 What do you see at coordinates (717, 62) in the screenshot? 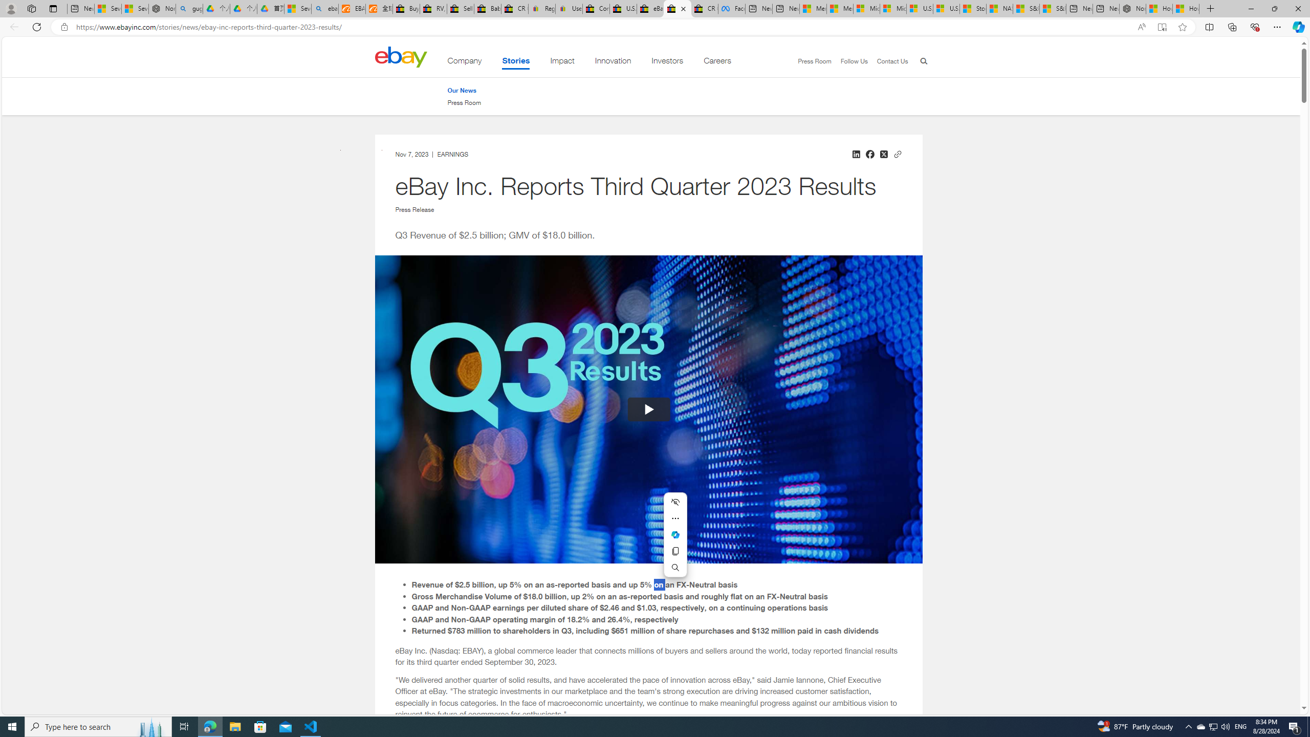
I see `Careers` at bounding box center [717, 62].